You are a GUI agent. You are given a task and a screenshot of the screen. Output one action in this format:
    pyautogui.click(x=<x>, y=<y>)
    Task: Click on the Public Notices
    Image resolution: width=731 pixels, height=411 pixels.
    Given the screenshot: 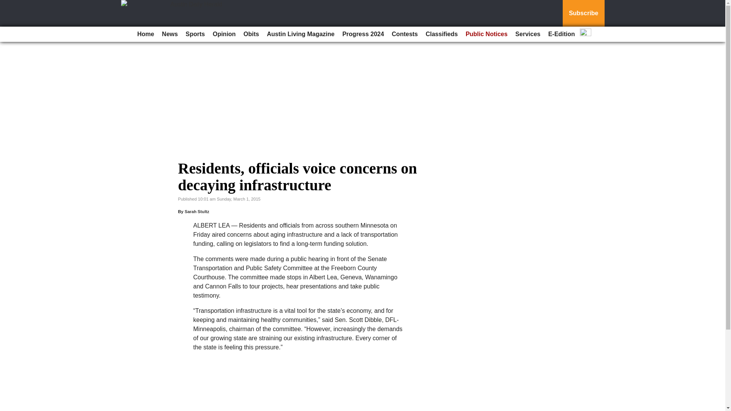 What is the action you would take?
    pyautogui.click(x=487, y=34)
    